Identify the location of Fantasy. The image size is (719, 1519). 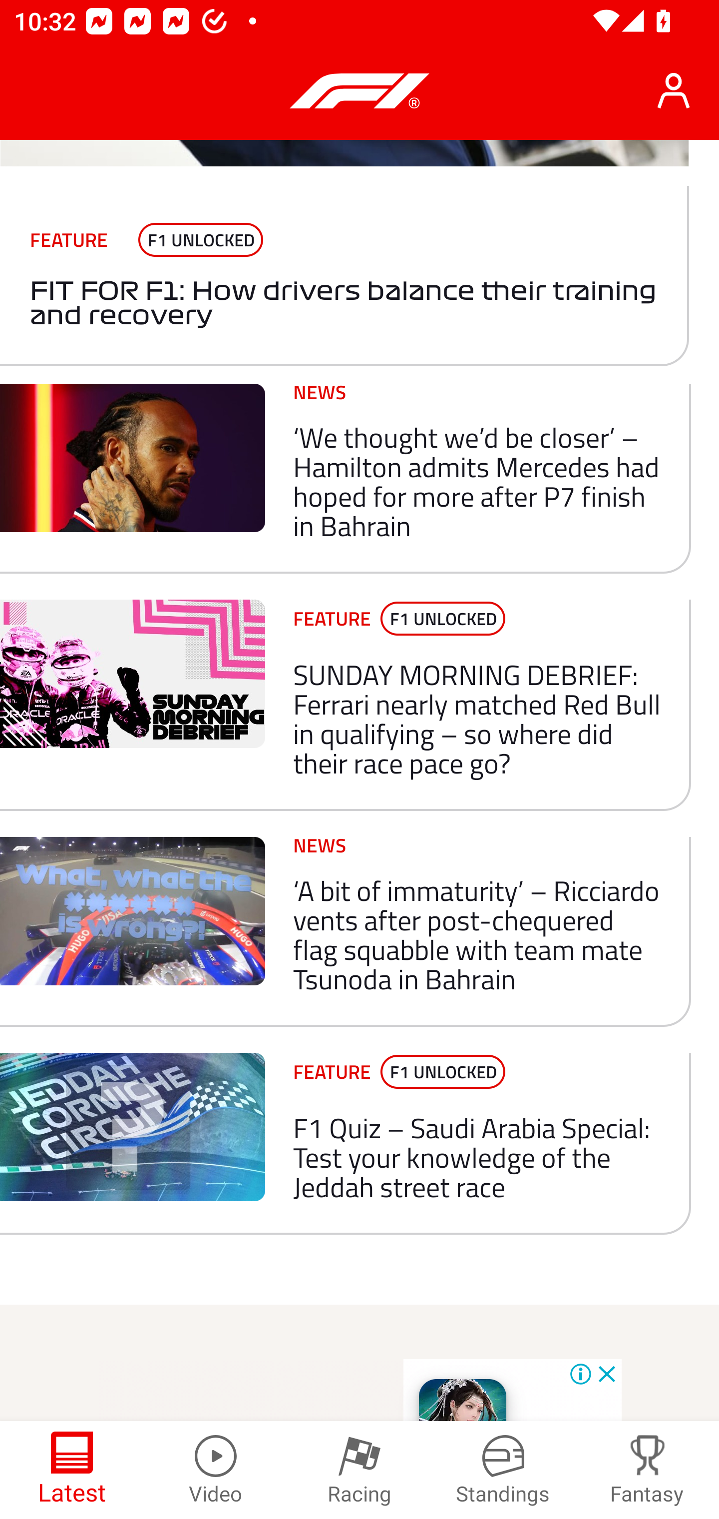
(647, 1470).